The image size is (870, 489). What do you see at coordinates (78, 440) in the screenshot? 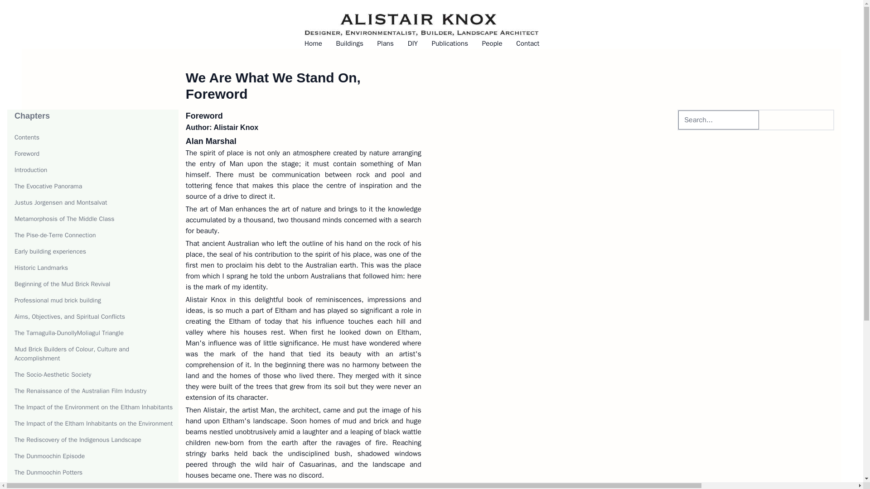
I see `The Rediscovery of the Indigenous Landscape` at bounding box center [78, 440].